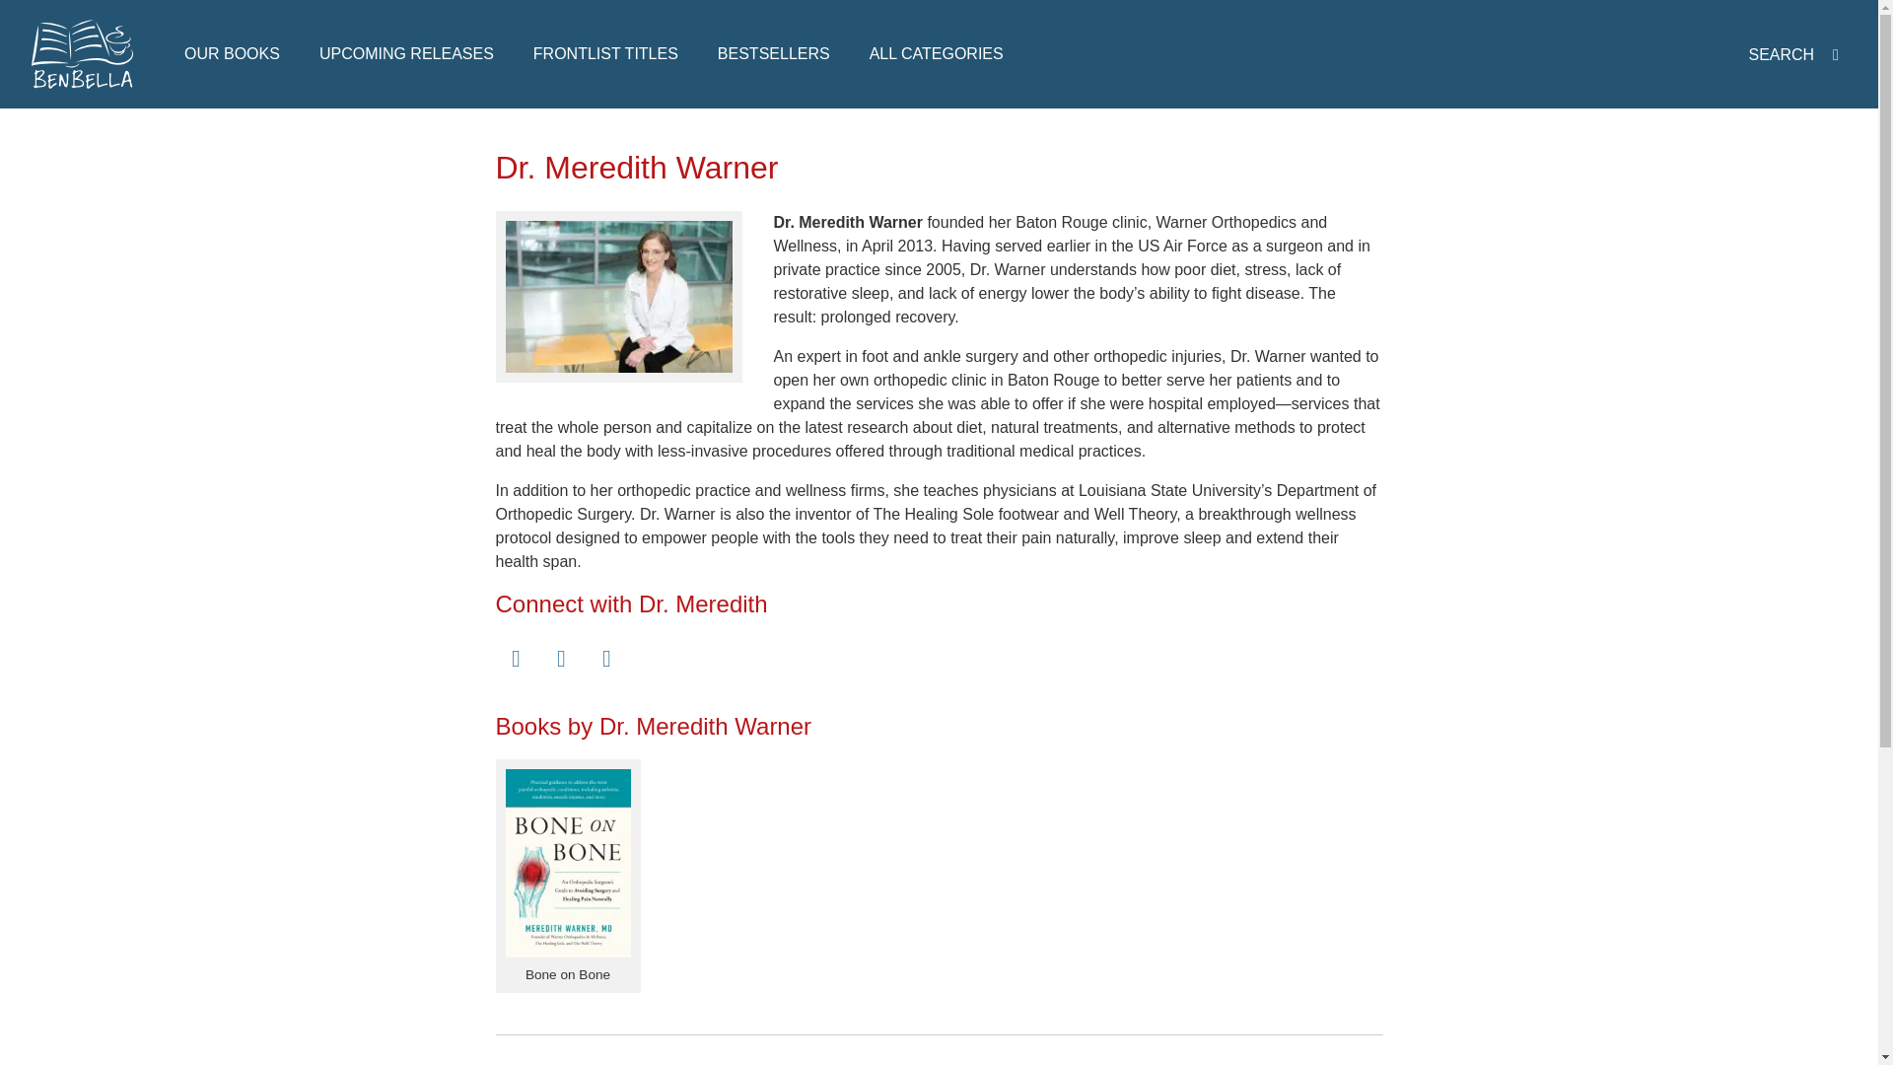 The height and width of the screenshot is (1065, 1893). What do you see at coordinates (903, 174) in the screenshot?
I see `Search` at bounding box center [903, 174].